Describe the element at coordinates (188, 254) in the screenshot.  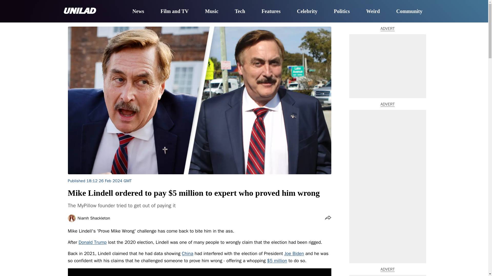
I see `China` at that location.